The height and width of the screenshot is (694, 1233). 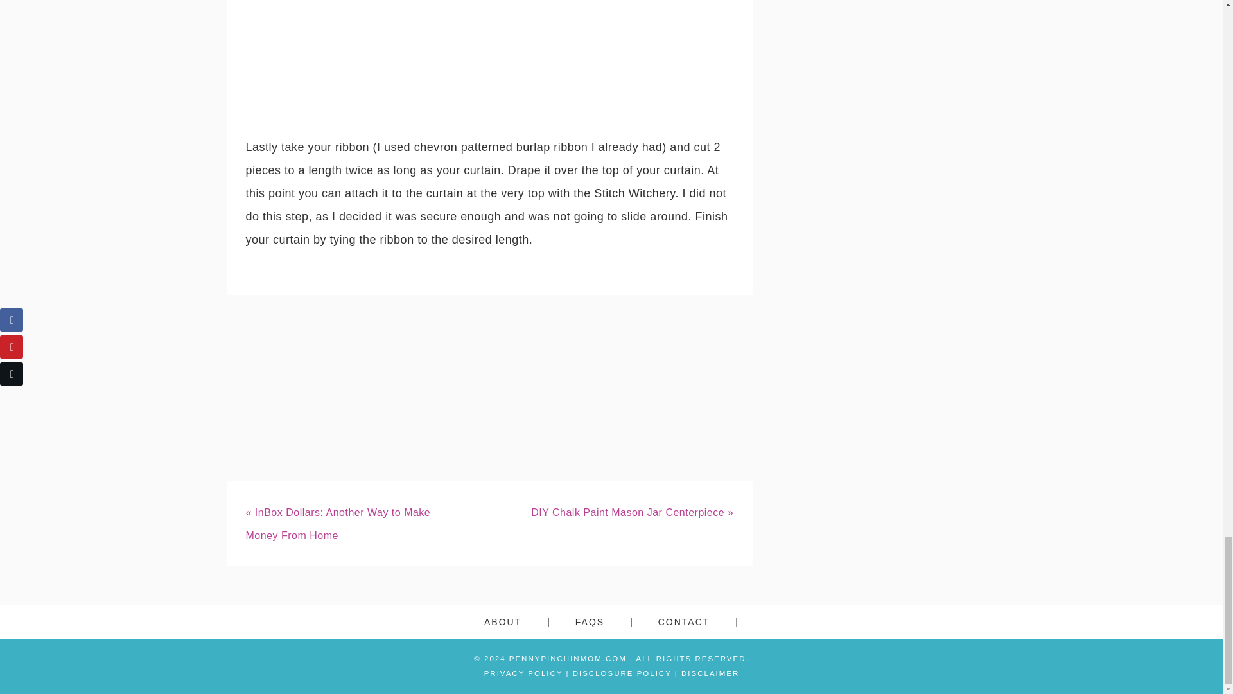 What do you see at coordinates (604, 621) in the screenshot?
I see `FAQS` at bounding box center [604, 621].